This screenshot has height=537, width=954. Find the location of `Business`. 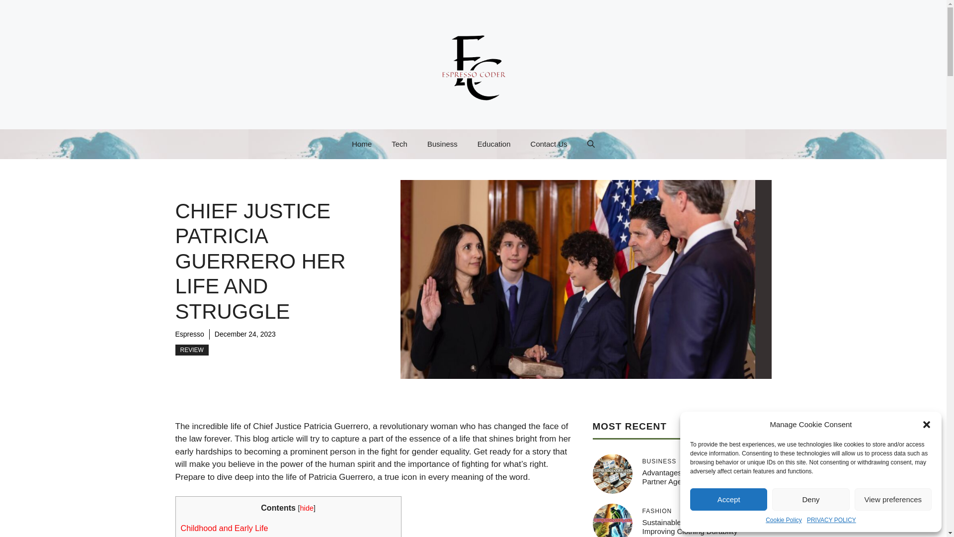

Business is located at coordinates (442, 144).